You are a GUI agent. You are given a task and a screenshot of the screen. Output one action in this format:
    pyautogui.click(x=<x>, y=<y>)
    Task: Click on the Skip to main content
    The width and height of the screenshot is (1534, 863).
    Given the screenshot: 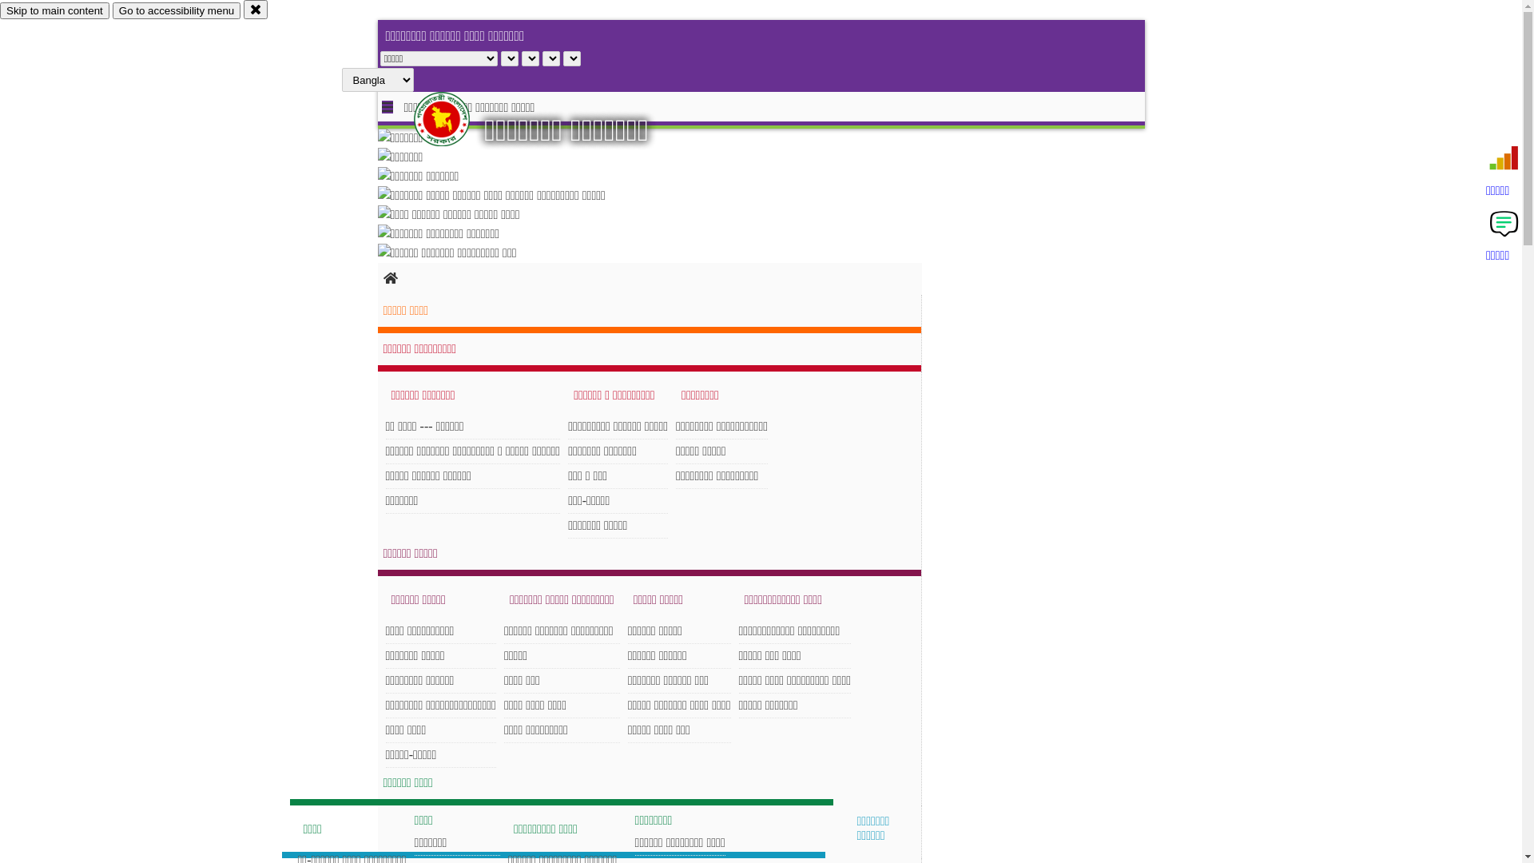 What is the action you would take?
    pyautogui.click(x=54, y=11)
    